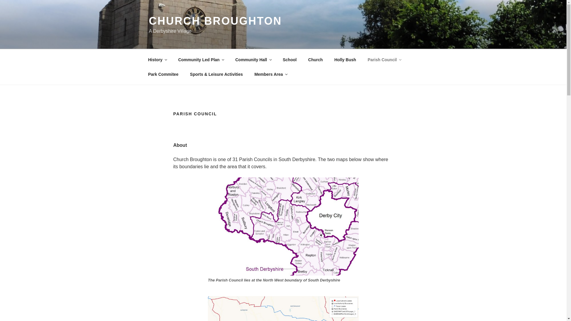 This screenshot has width=571, height=321. What do you see at coordinates (290, 59) in the screenshot?
I see `School` at bounding box center [290, 59].